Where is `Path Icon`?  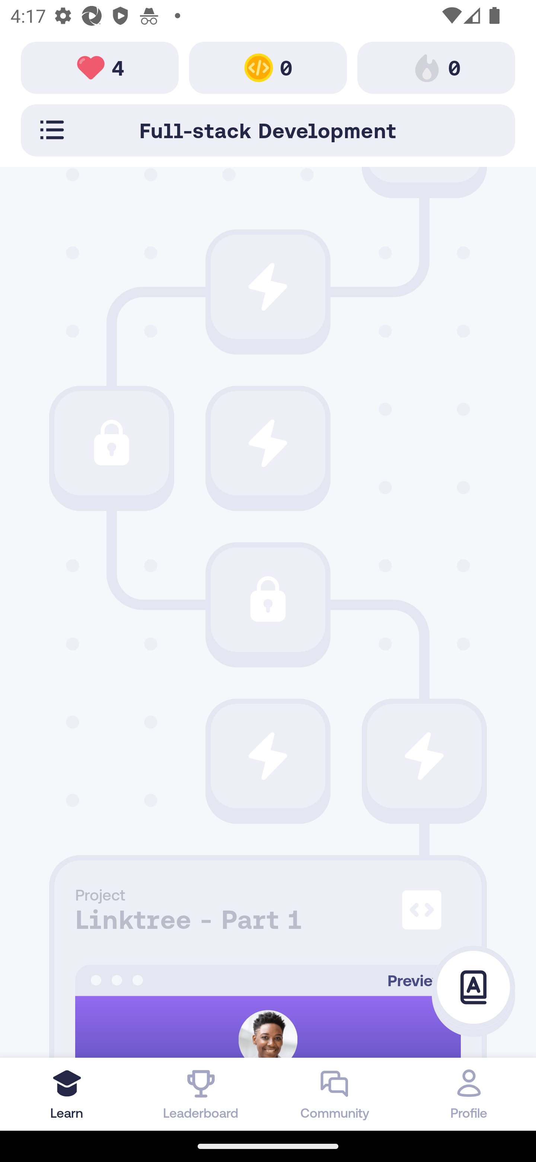
Path Icon is located at coordinates (111, 443).